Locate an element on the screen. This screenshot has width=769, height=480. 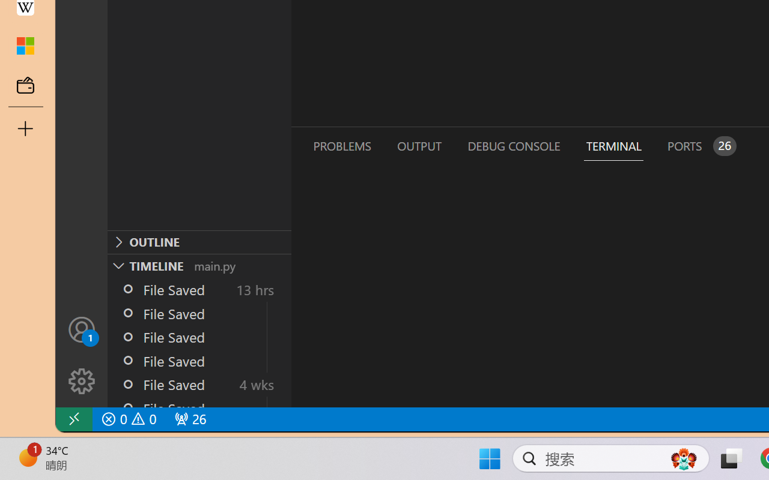
remote is located at coordinates (73, 419).